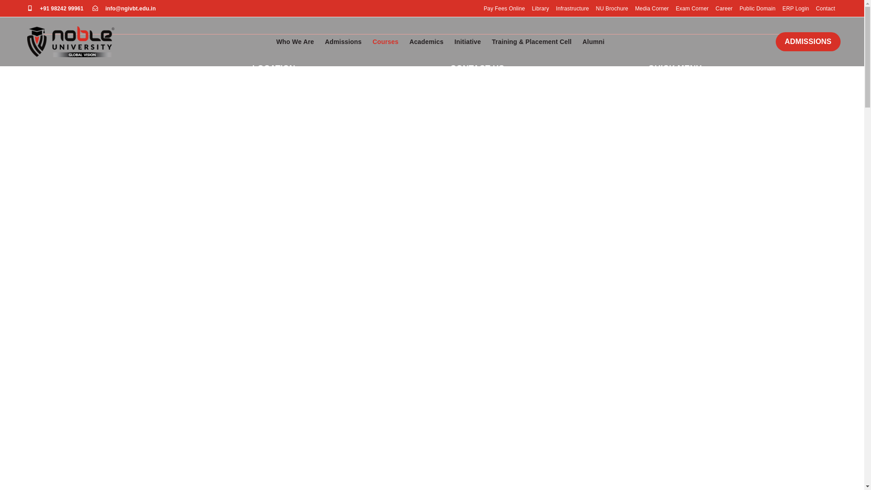 The image size is (871, 490). What do you see at coordinates (540, 9) in the screenshot?
I see `Library` at bounding box center [540, 9].